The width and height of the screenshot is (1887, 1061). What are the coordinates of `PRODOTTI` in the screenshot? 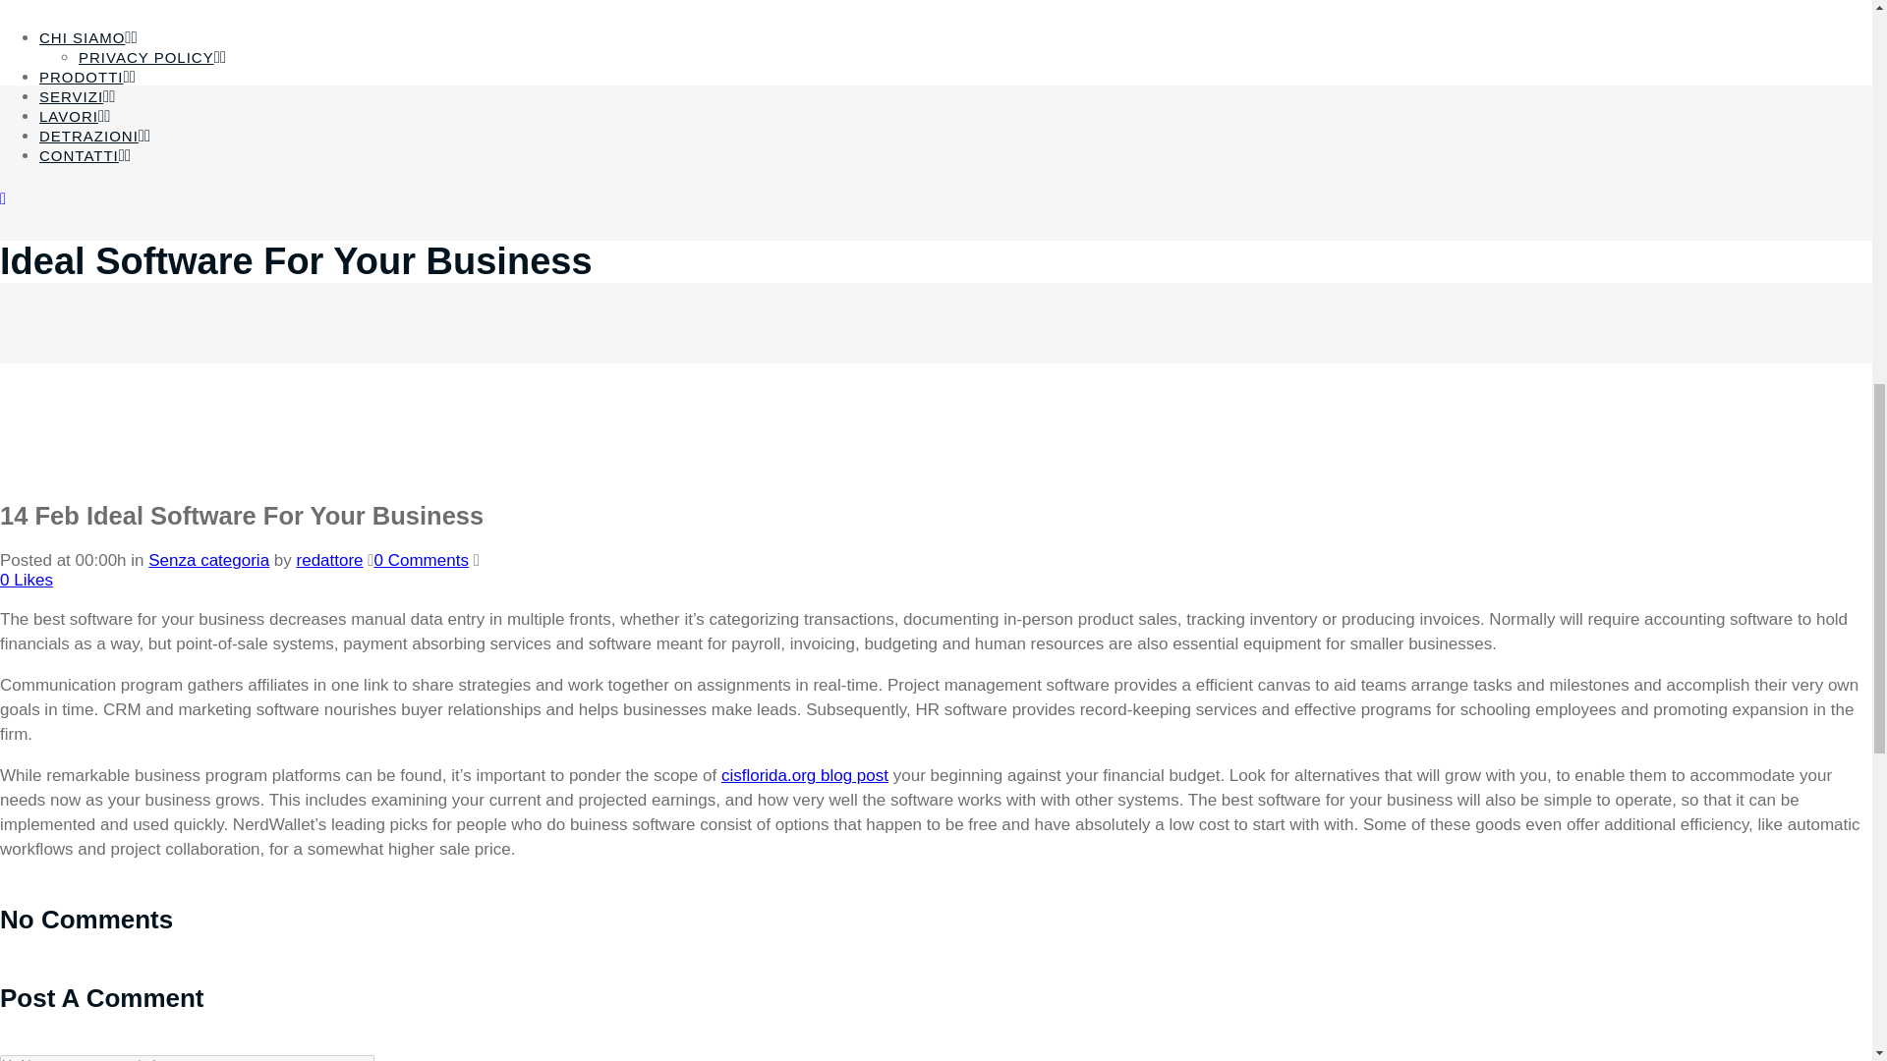 It's located at (82, 77).